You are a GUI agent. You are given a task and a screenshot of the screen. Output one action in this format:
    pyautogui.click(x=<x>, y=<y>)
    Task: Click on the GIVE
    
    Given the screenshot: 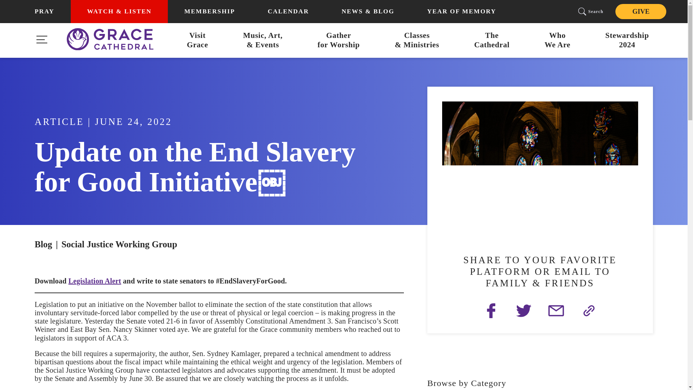 What is the action you would take?
    pyautogui.click(x=557, y=40)
    